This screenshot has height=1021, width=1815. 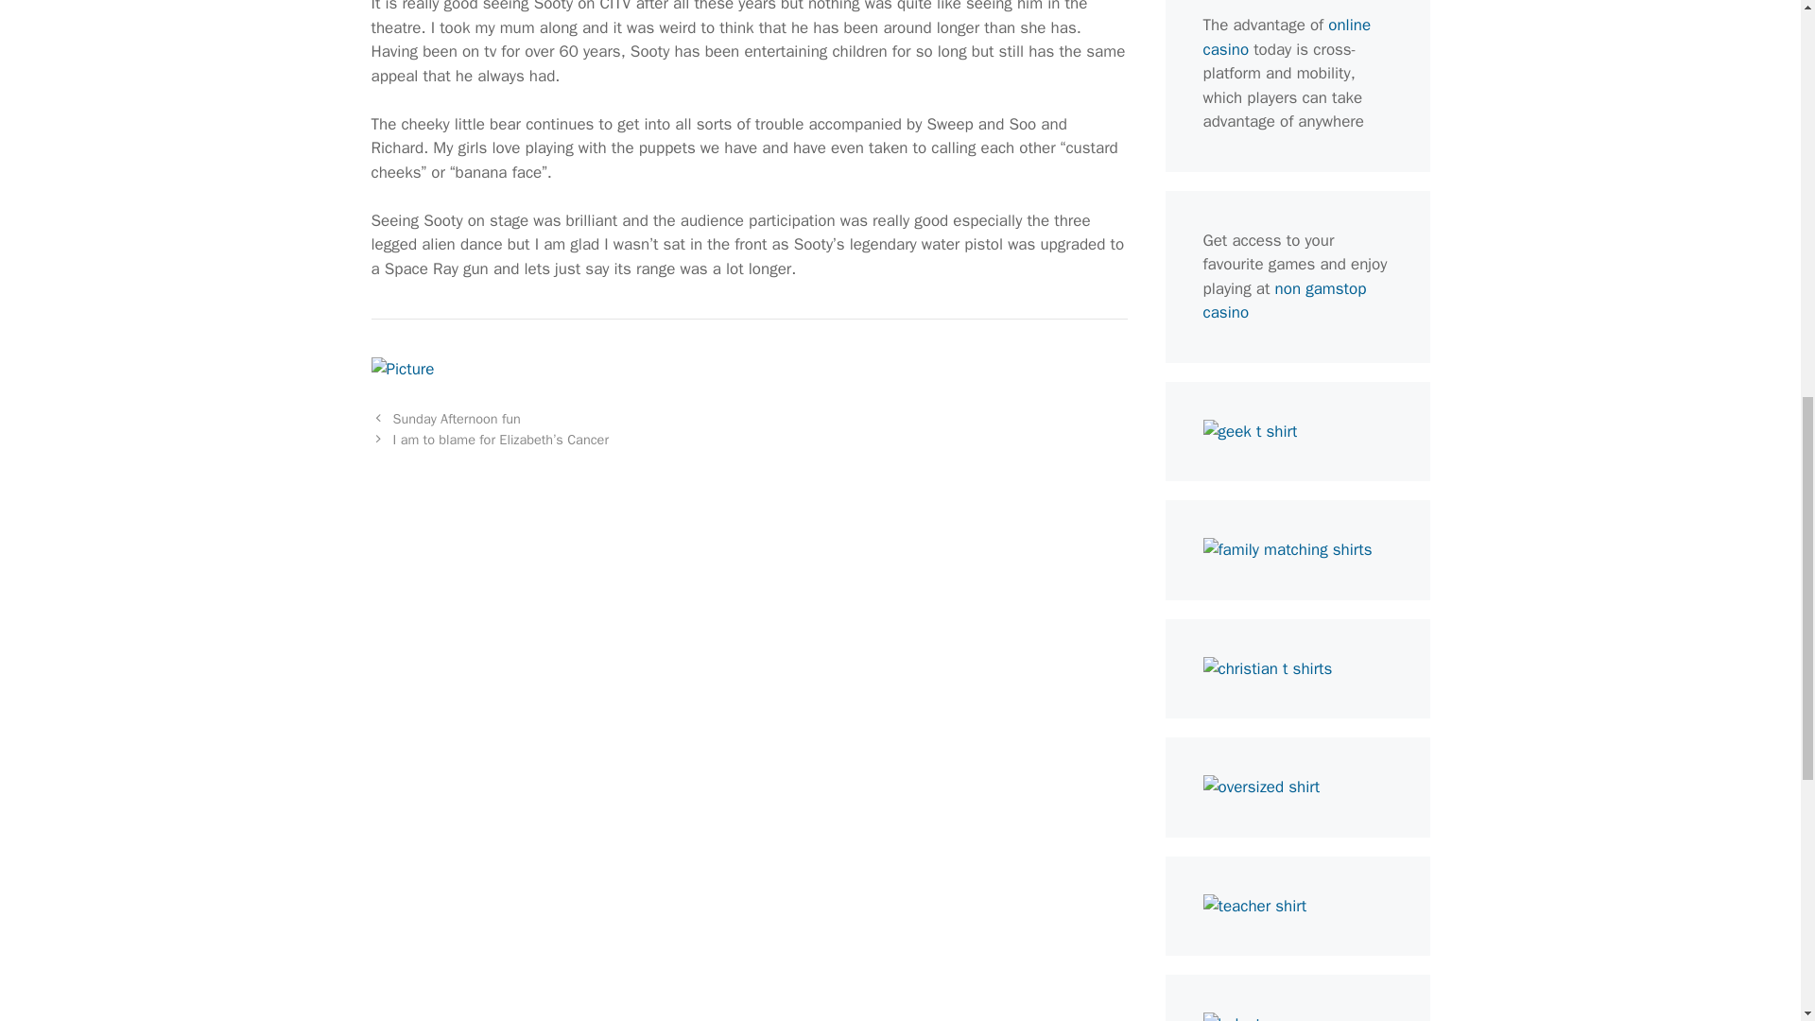 I want to click on baby tees, so click(x=1243, y=1017).